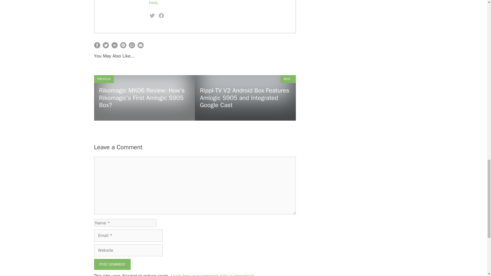  I want to click on Tweet this post!, so click(106, 47).